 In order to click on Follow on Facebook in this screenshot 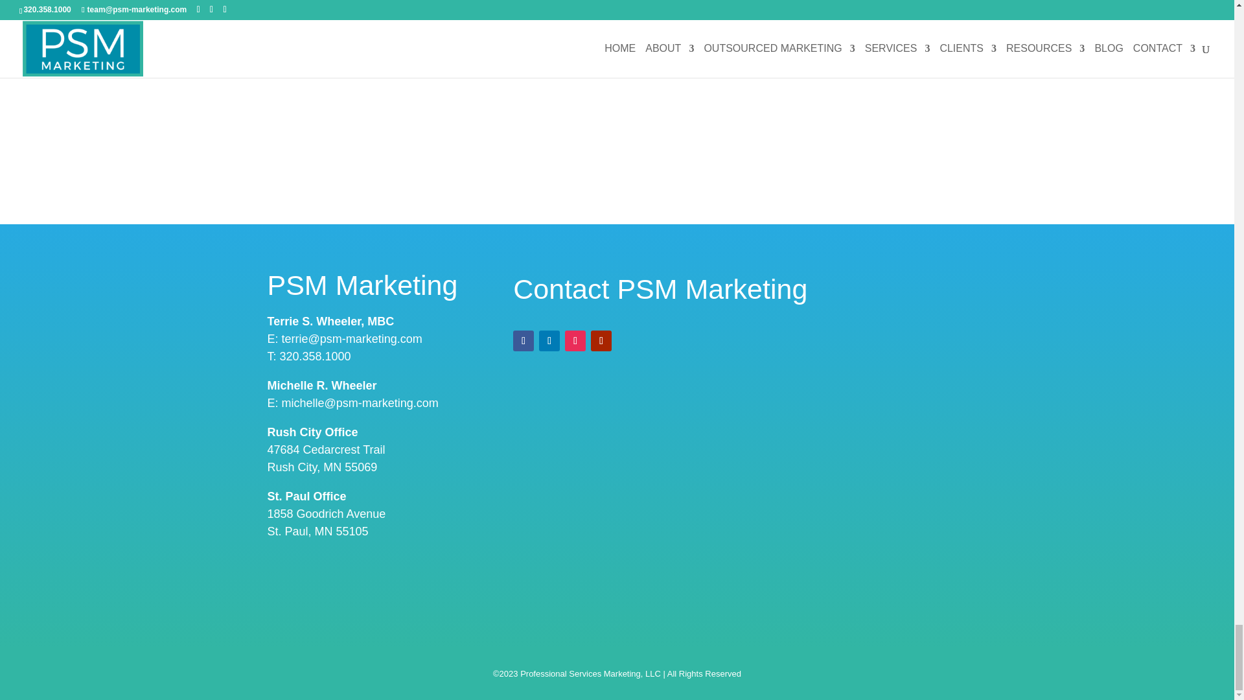, I will do `click(523, 341)`.